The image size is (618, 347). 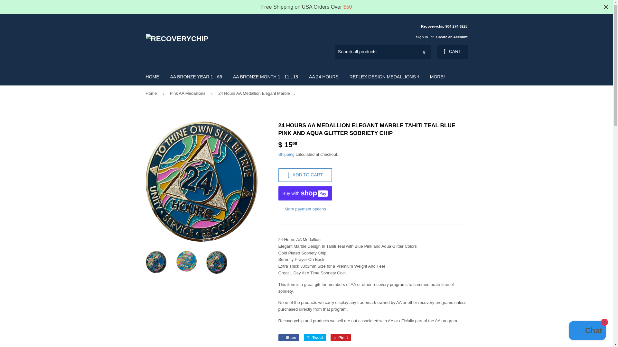 What do you see at coordinates (341, 337) in the screenshot?
I see `Pin on Pinterest` at bounding box center [341, 337].